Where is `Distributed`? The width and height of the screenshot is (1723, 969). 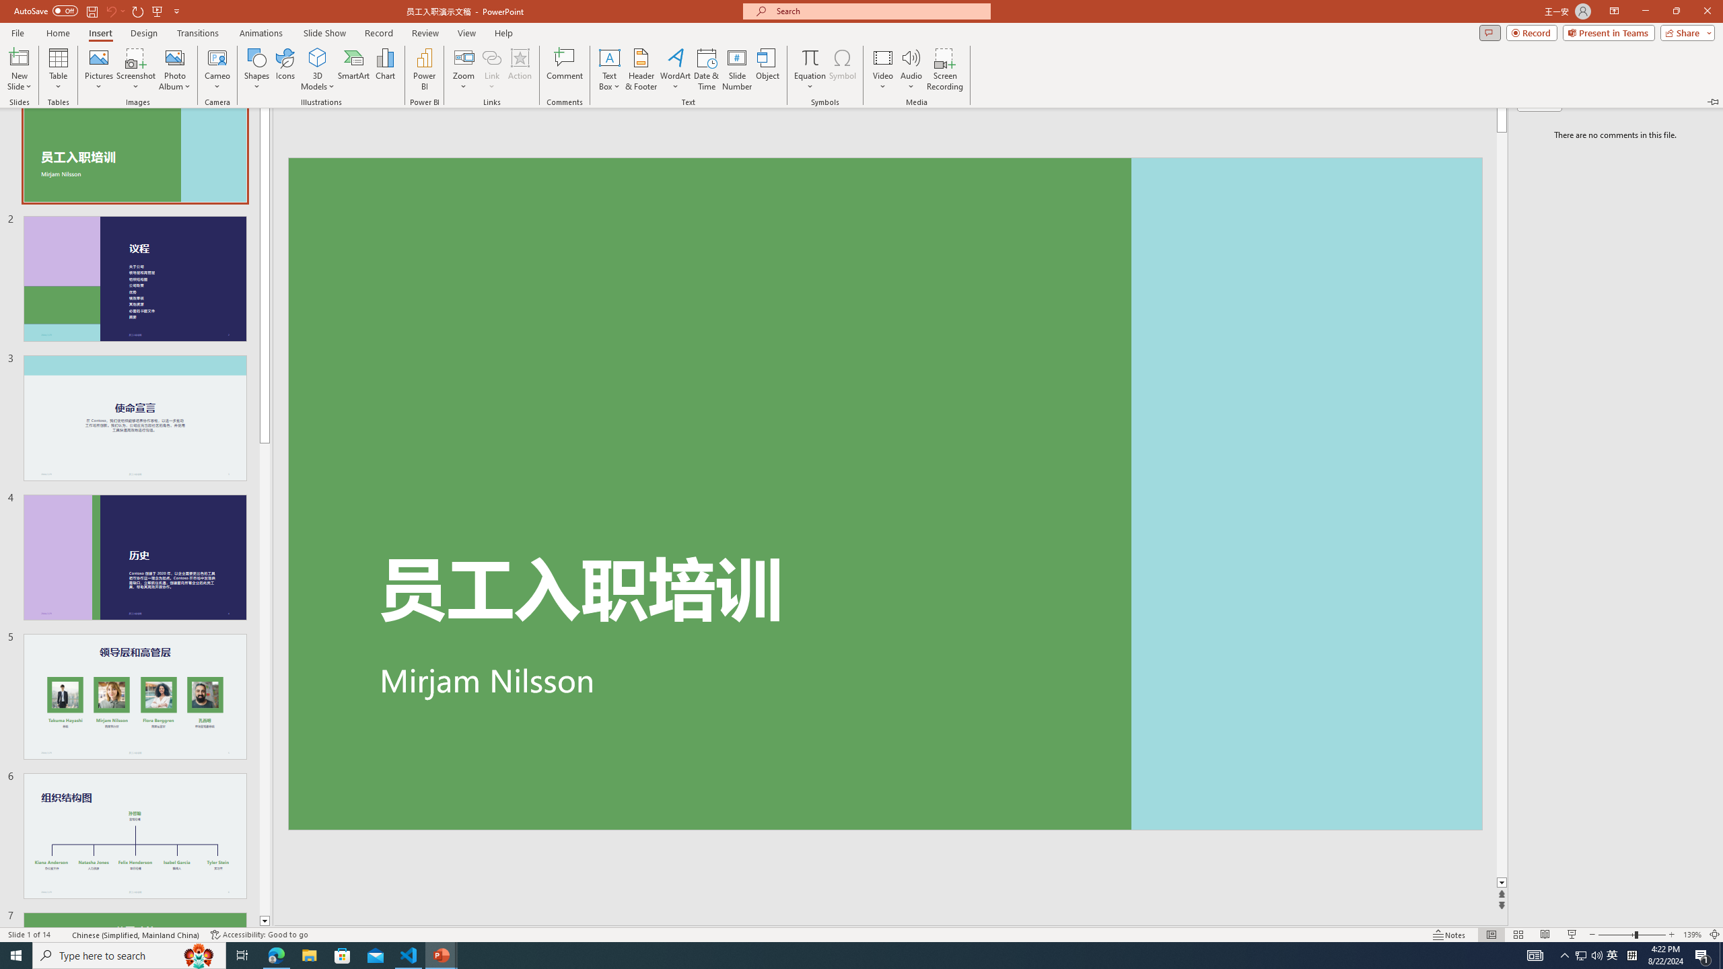
Distributed is located at coordinates (587, 121).